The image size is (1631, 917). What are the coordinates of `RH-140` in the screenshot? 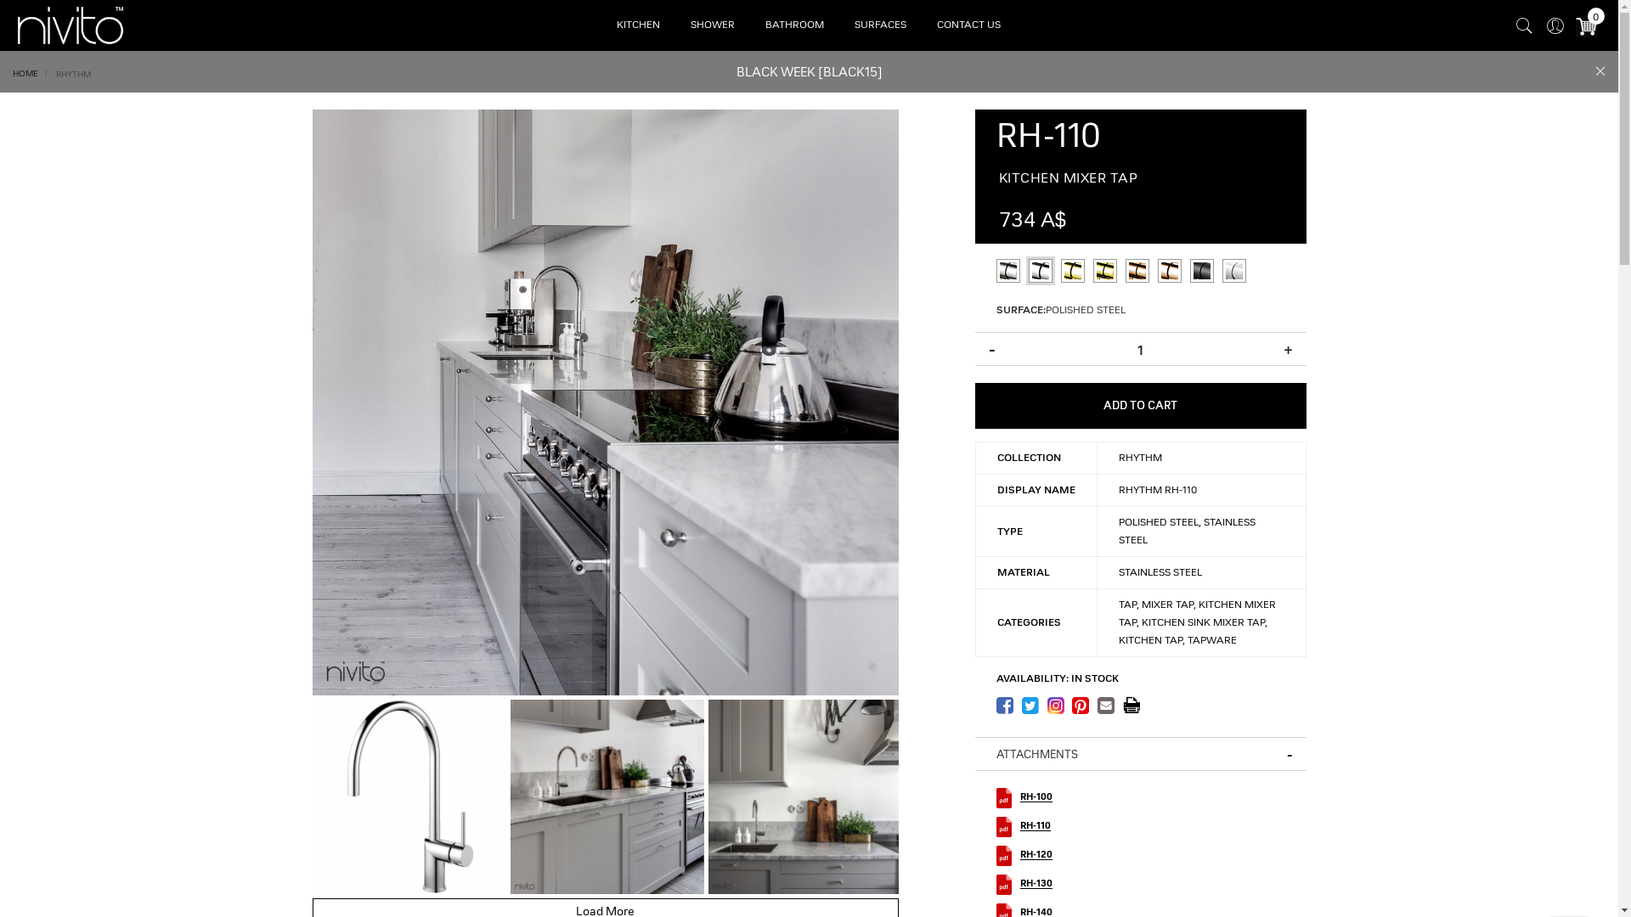 It's located at (1036, 841).